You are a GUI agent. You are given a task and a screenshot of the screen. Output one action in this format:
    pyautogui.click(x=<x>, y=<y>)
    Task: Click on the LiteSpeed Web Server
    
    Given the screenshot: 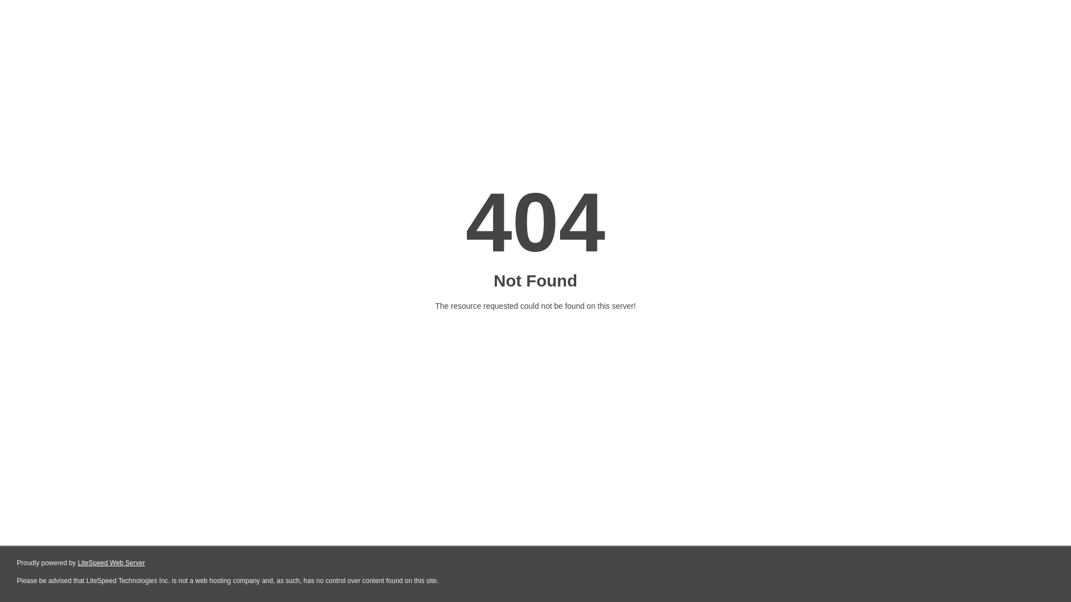 What is the action you would take?
    pyautogui.click(x=112, y=563)
    